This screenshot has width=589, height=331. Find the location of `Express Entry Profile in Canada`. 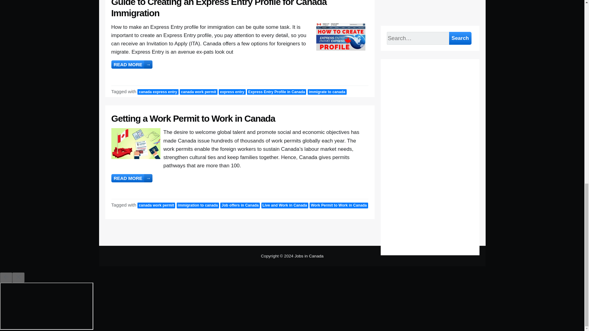

Express Entry Profile in Canada is located at coordinates (276, 92).